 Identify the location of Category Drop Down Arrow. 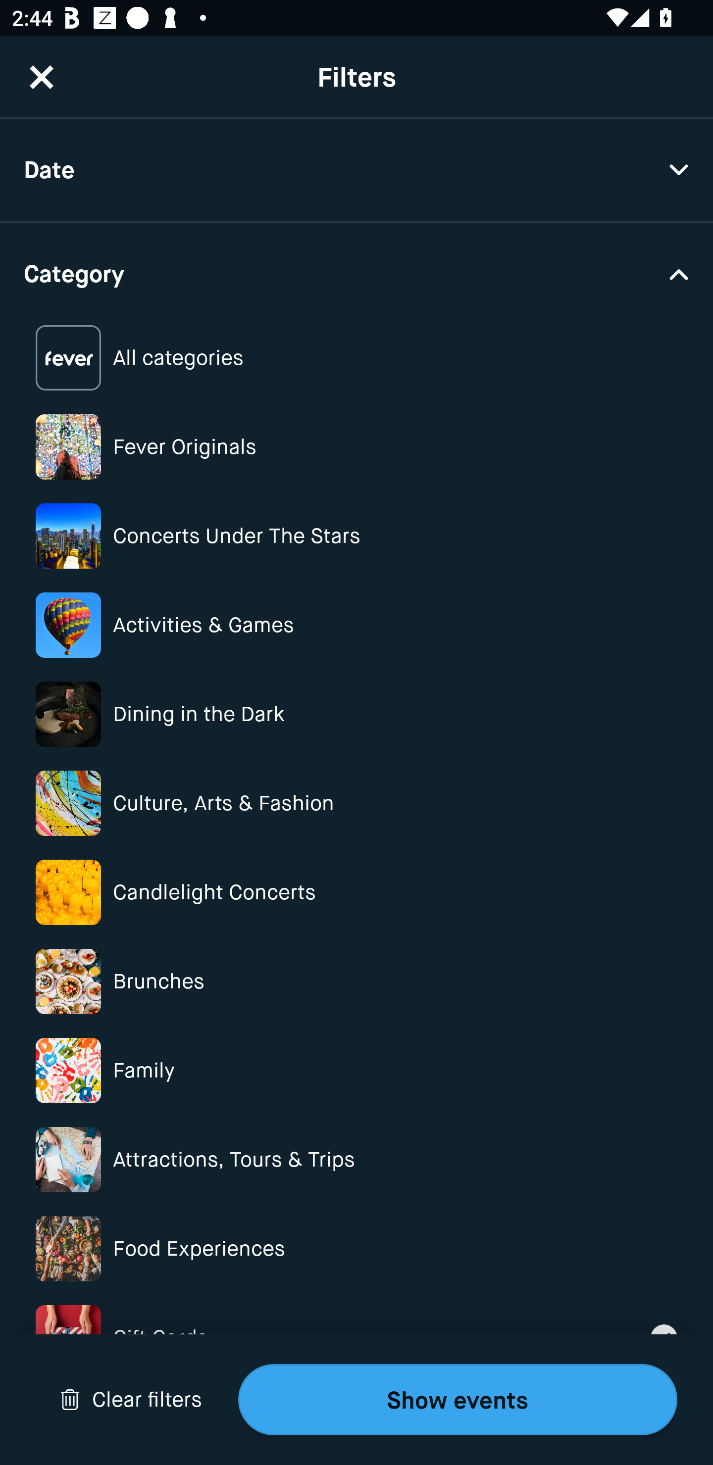
(356, 272).